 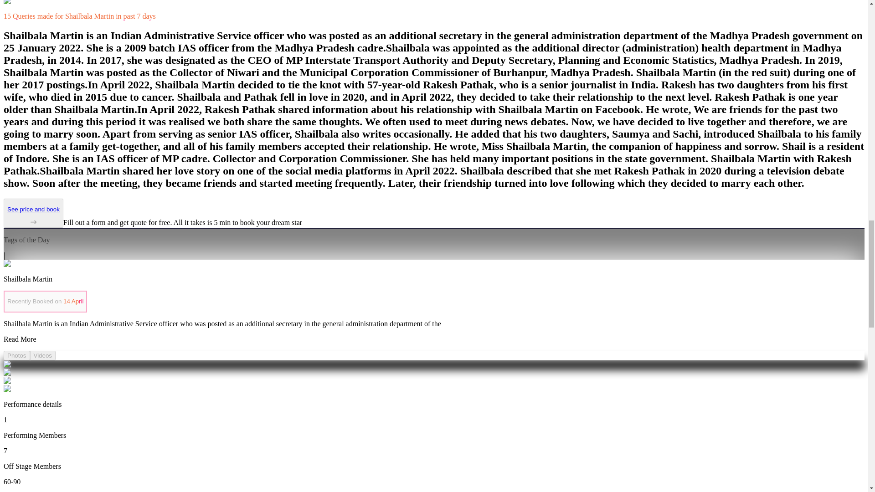 I want to click on Photos, so click(x=16, y=355).